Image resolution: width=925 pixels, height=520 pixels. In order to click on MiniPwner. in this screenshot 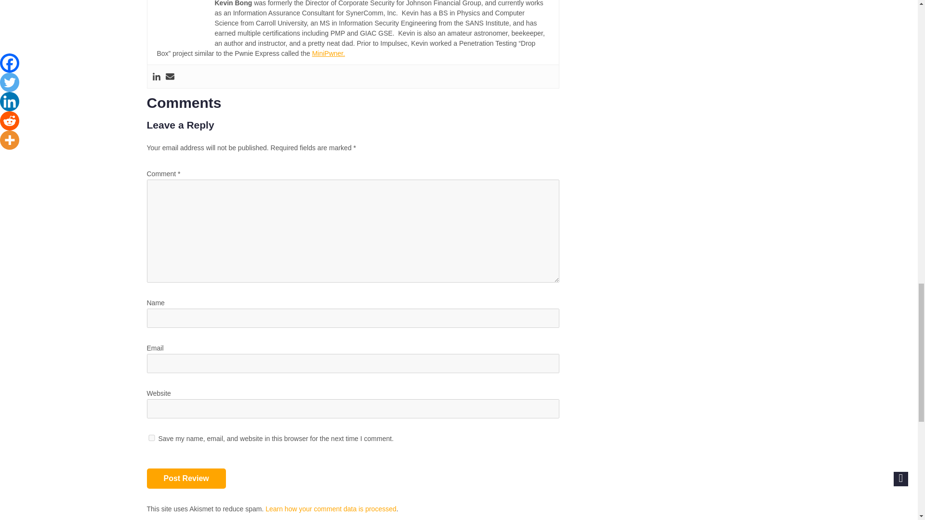, I will do `click(329, 53)`.